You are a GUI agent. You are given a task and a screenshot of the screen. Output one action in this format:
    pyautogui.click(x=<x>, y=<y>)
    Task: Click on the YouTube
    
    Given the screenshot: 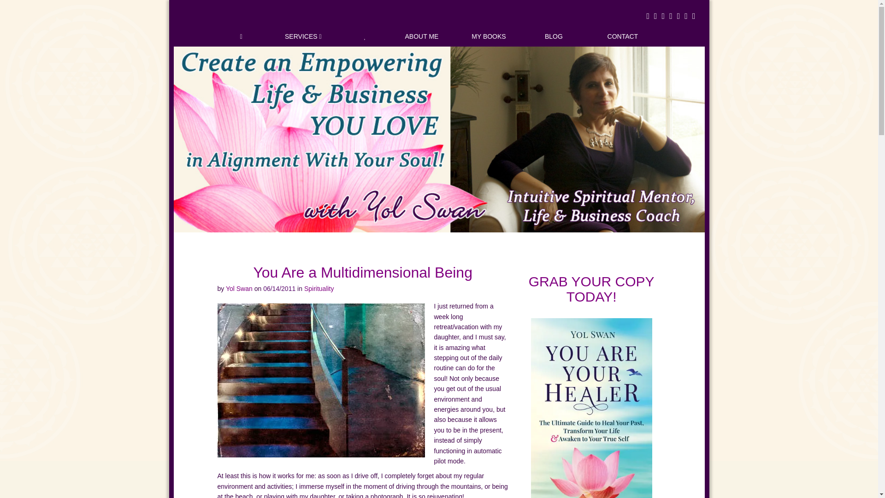 What is the action you would take?
    pyautogui.click(x=677, y=17)
    